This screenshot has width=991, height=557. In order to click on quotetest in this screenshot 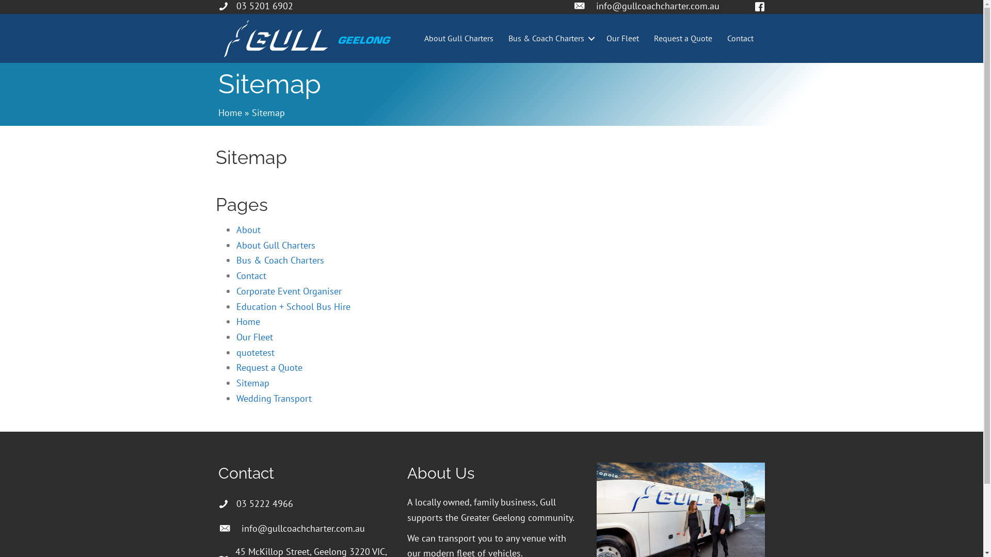, I will do `click(255, 353)`.